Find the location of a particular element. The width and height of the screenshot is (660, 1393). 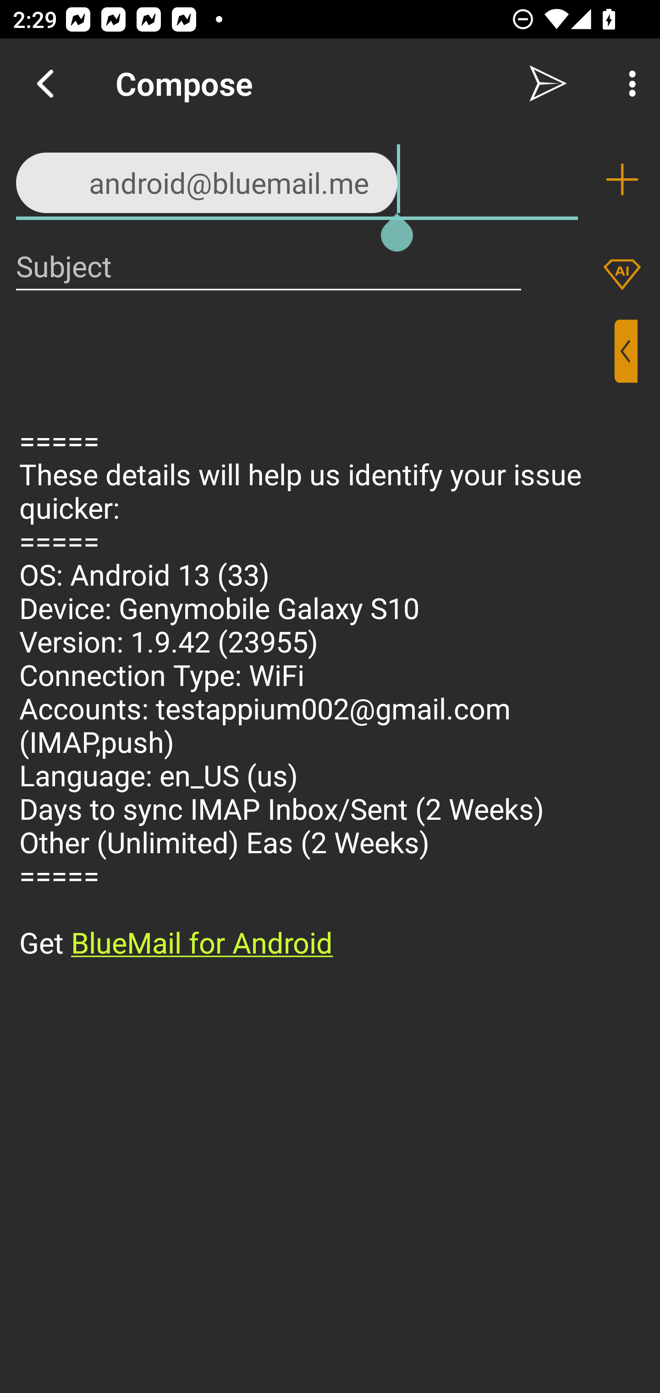

More Options is located at coordinates (628, 83).